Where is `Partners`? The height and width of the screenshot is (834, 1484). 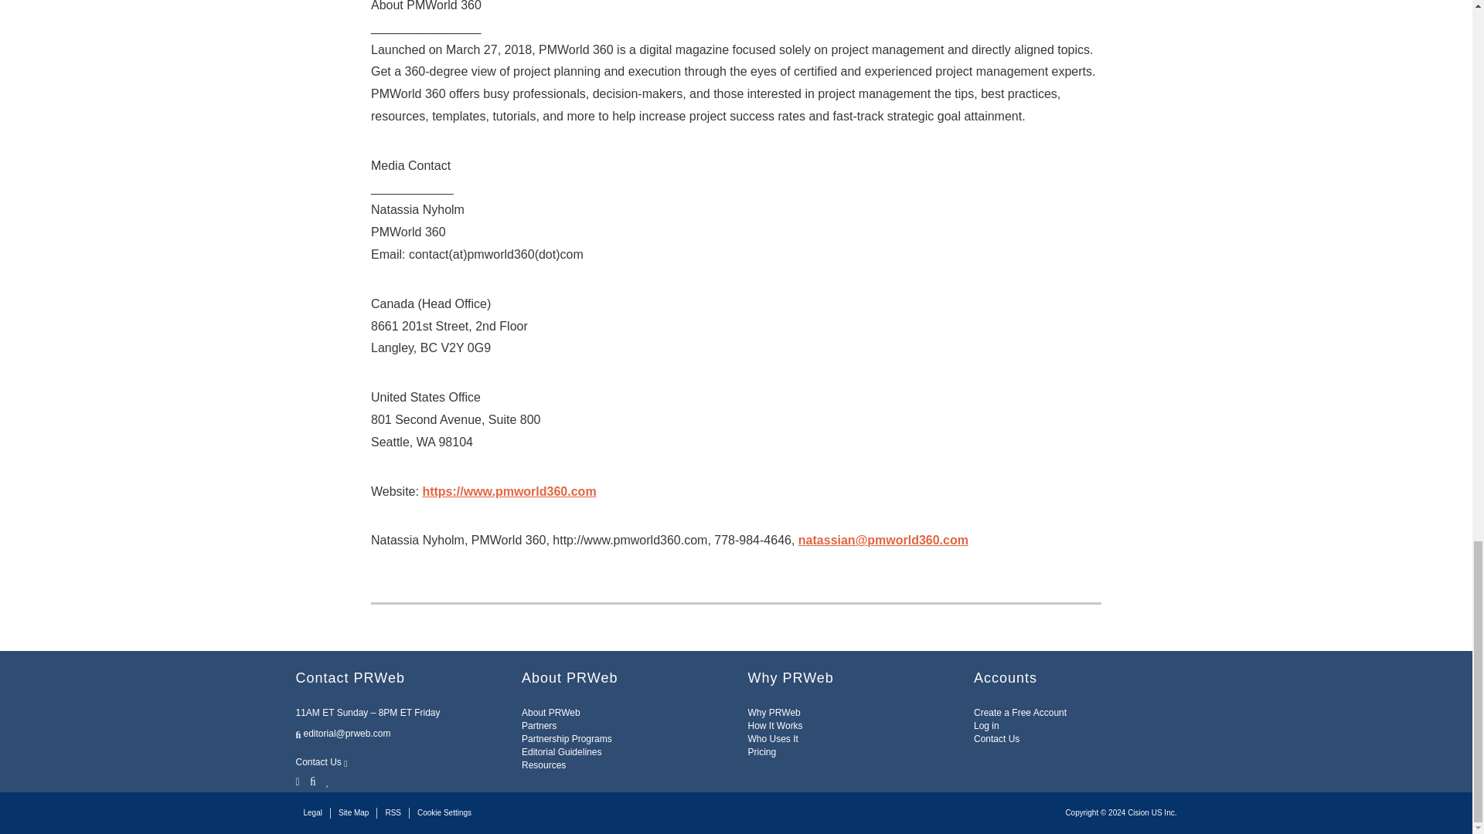
Partners is located at coordinates (539, 726).